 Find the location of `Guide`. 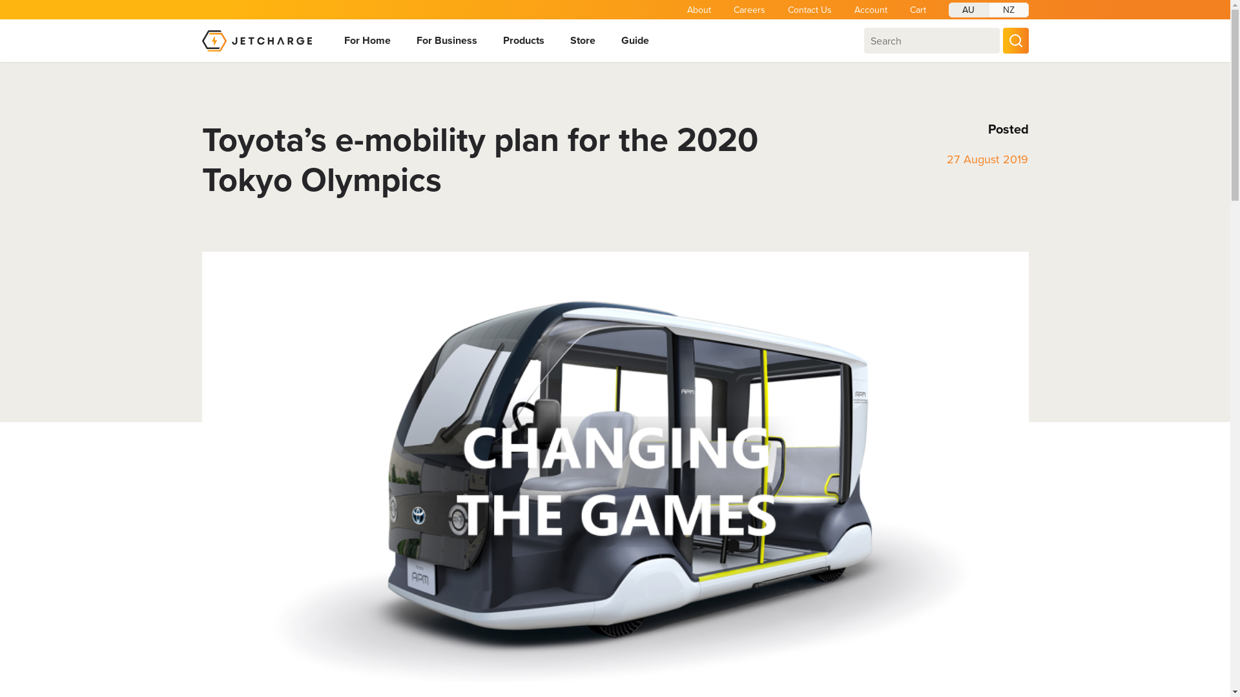

Guide is located at coordinates (635, 41).